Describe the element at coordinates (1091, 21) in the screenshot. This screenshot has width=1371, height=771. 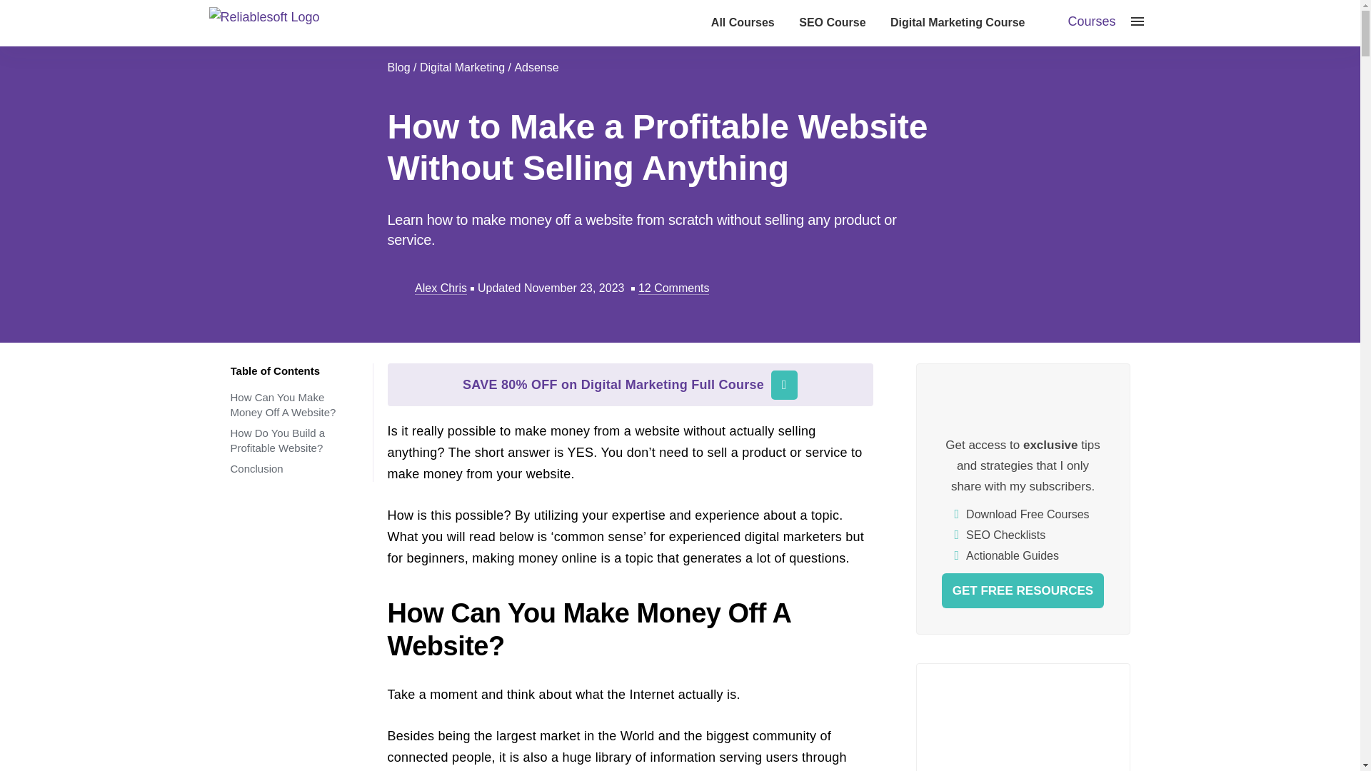
I see `Courses` at that location.